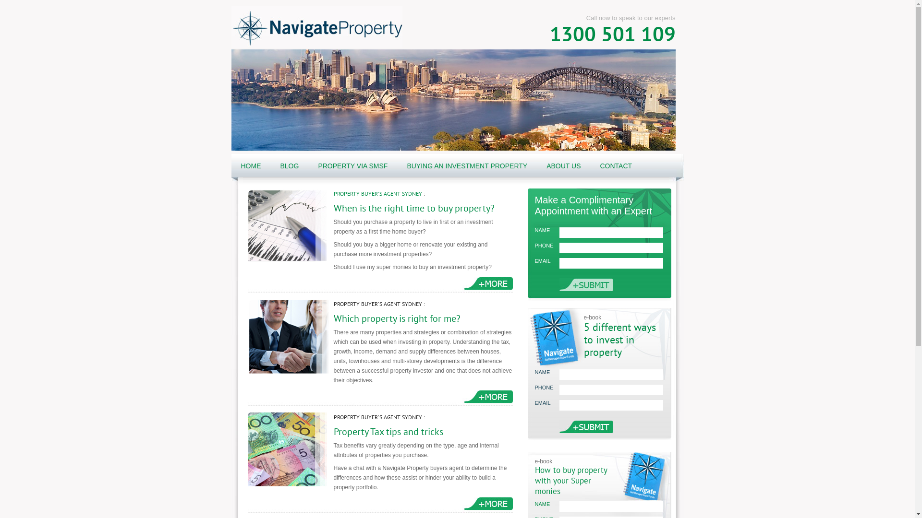 The image size is (922, 518). Describe the element at coordinates (616, 166) in the screenshot. I see `CONTACT` at that location.